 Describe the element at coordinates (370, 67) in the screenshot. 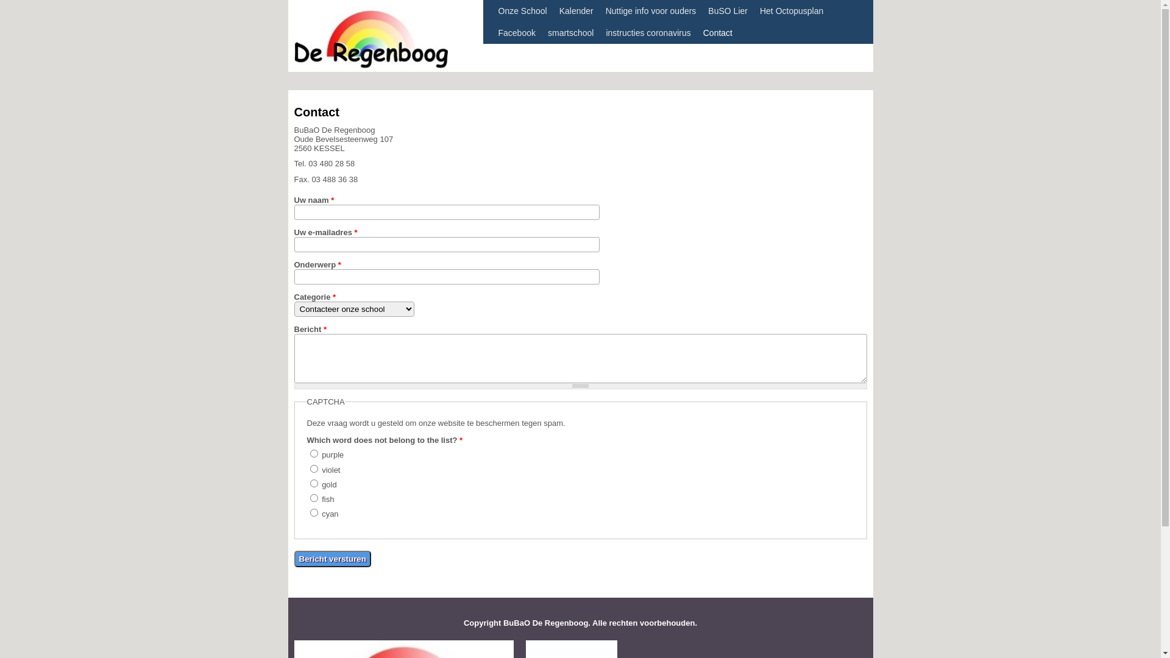

I see `Home` at that location.